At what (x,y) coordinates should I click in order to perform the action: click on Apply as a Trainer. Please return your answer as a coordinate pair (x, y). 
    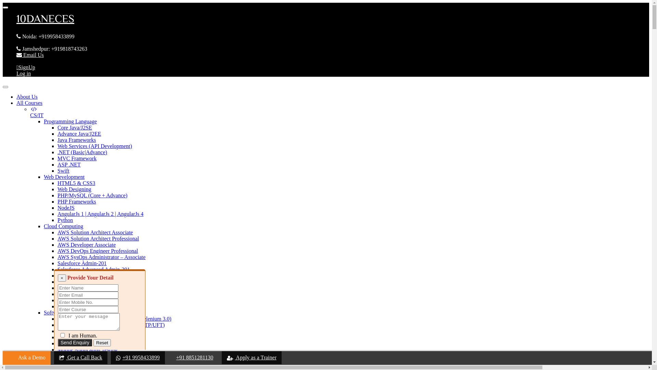
    Looking at the image, I should click on (252, 358).